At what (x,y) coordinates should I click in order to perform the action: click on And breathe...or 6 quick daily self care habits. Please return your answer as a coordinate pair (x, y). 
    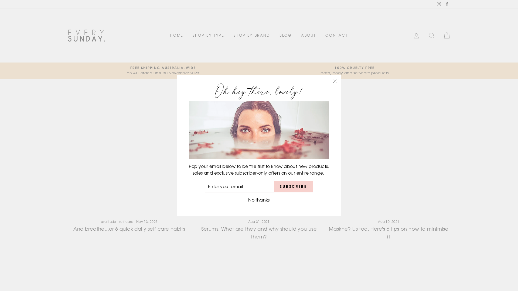
    Looking at the image, I should click on (129, 229).